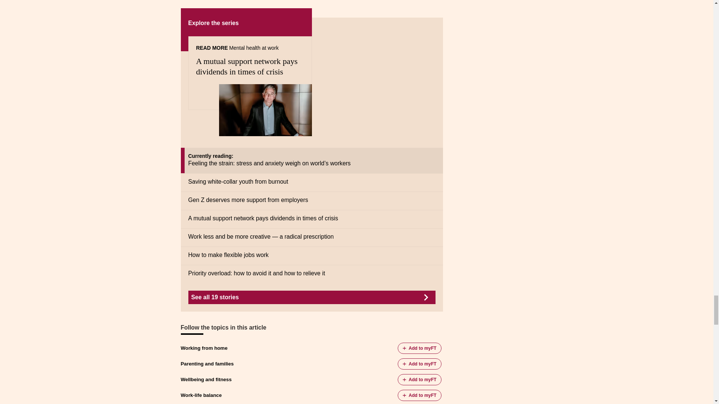 Image resolution: width=719 pixels, height=404 pixels. What do you see at coordinates (419, 348) in the screenshot?
I see `Add Working from home to myFT` at bounding box center [419, 348].